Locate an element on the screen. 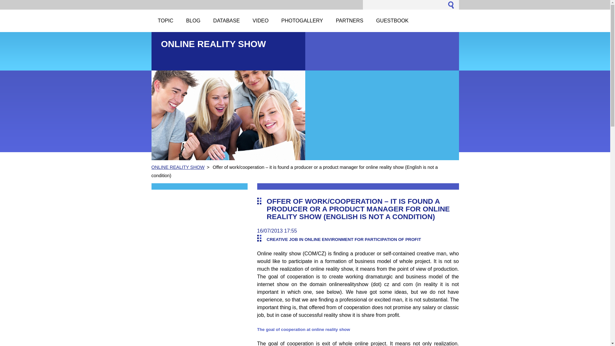 The height and width of the screenshot is (346, 615). VIDEO is located at coordinates (261, 21).